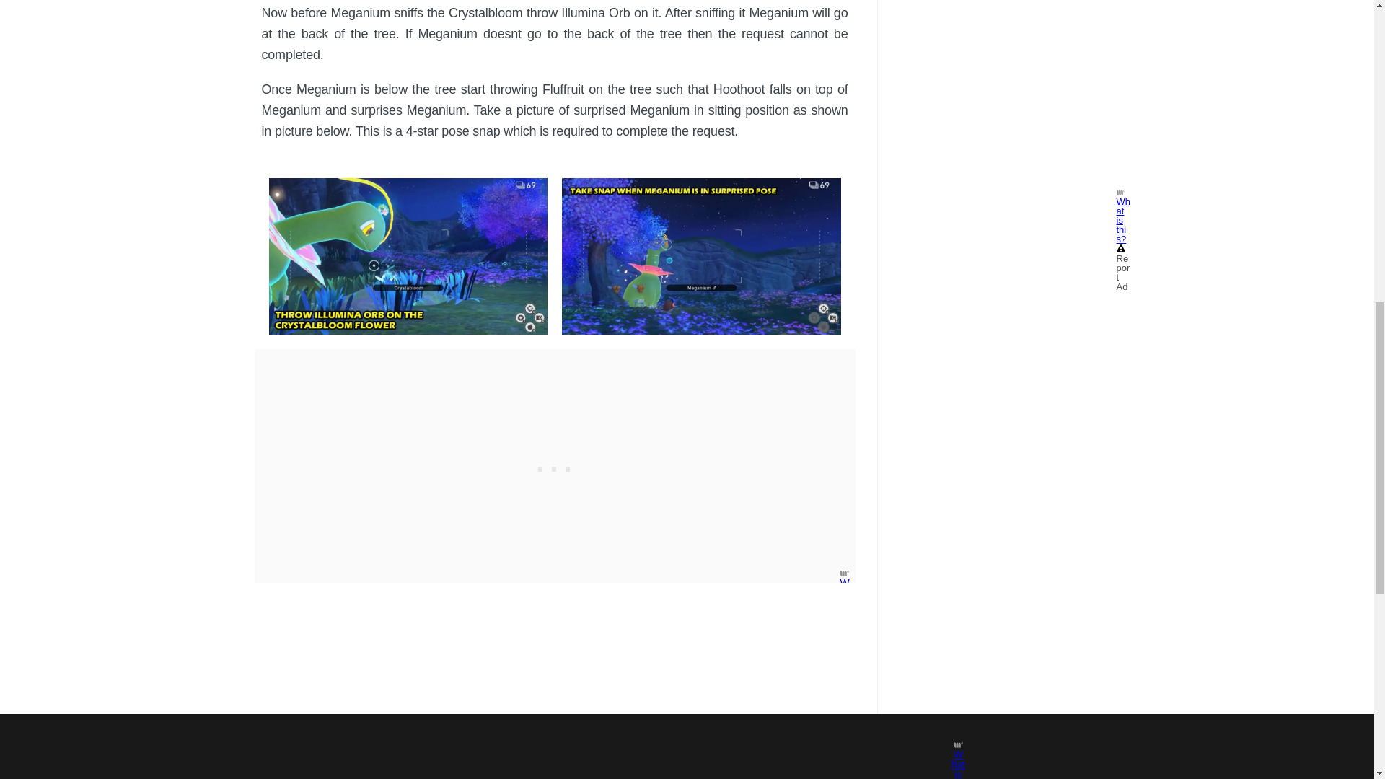  I want to click on 3rd party ad content, so click(554, 466).